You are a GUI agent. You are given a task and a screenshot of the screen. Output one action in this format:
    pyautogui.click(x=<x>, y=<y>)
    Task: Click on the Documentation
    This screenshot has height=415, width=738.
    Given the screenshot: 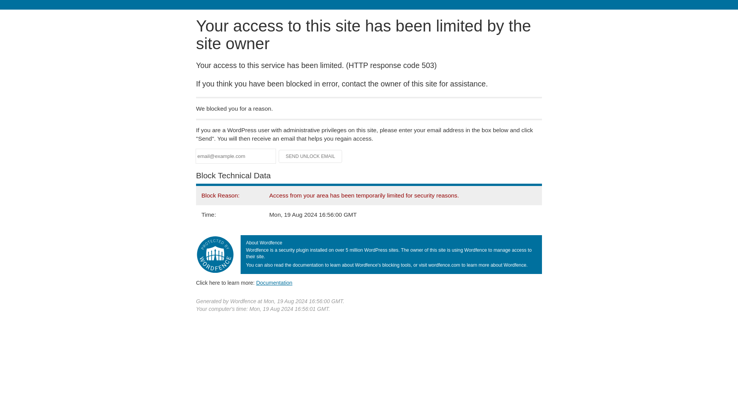 What is the action you would take?
    pyautogui.click(x=274, y=283)
    